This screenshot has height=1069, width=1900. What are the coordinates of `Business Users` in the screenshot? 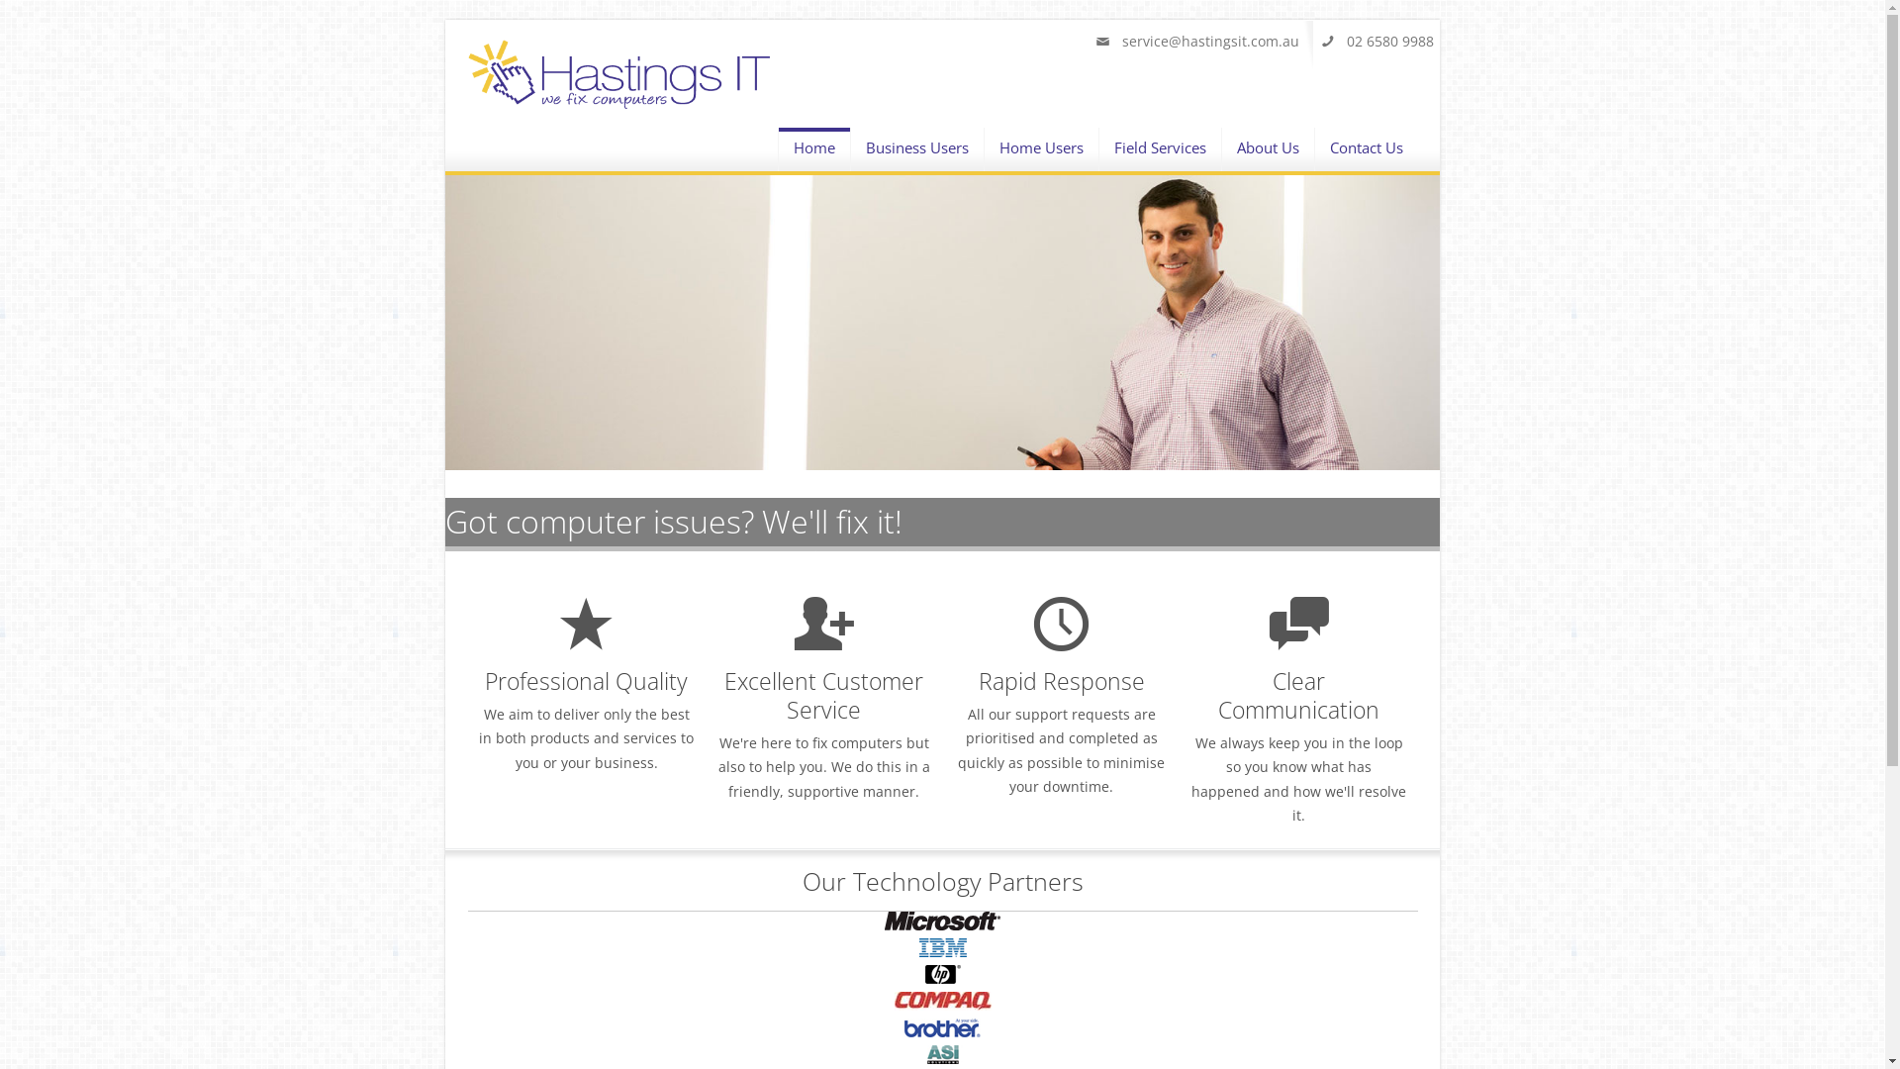 It's located at (917, 139).